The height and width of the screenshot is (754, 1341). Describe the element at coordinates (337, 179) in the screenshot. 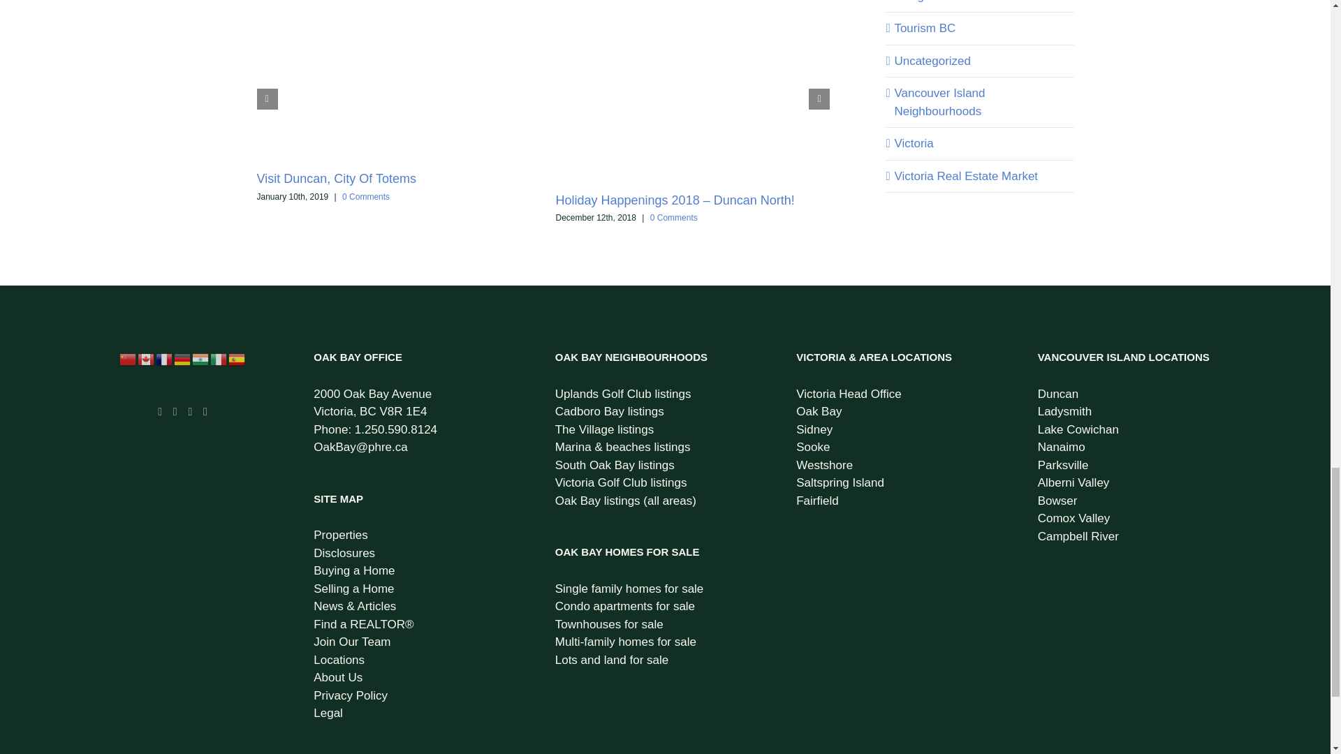

I see `Visit Duncan, City of Totems` at that location.